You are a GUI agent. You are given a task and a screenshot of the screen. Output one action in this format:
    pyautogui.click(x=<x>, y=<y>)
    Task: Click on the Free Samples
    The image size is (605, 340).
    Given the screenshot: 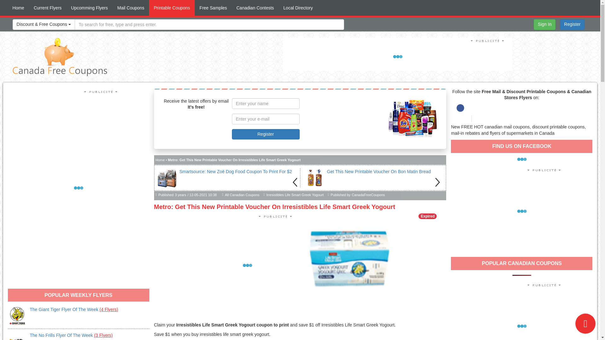 What is the action you would take?
    pyautogui.click(x=213, y=8)
    